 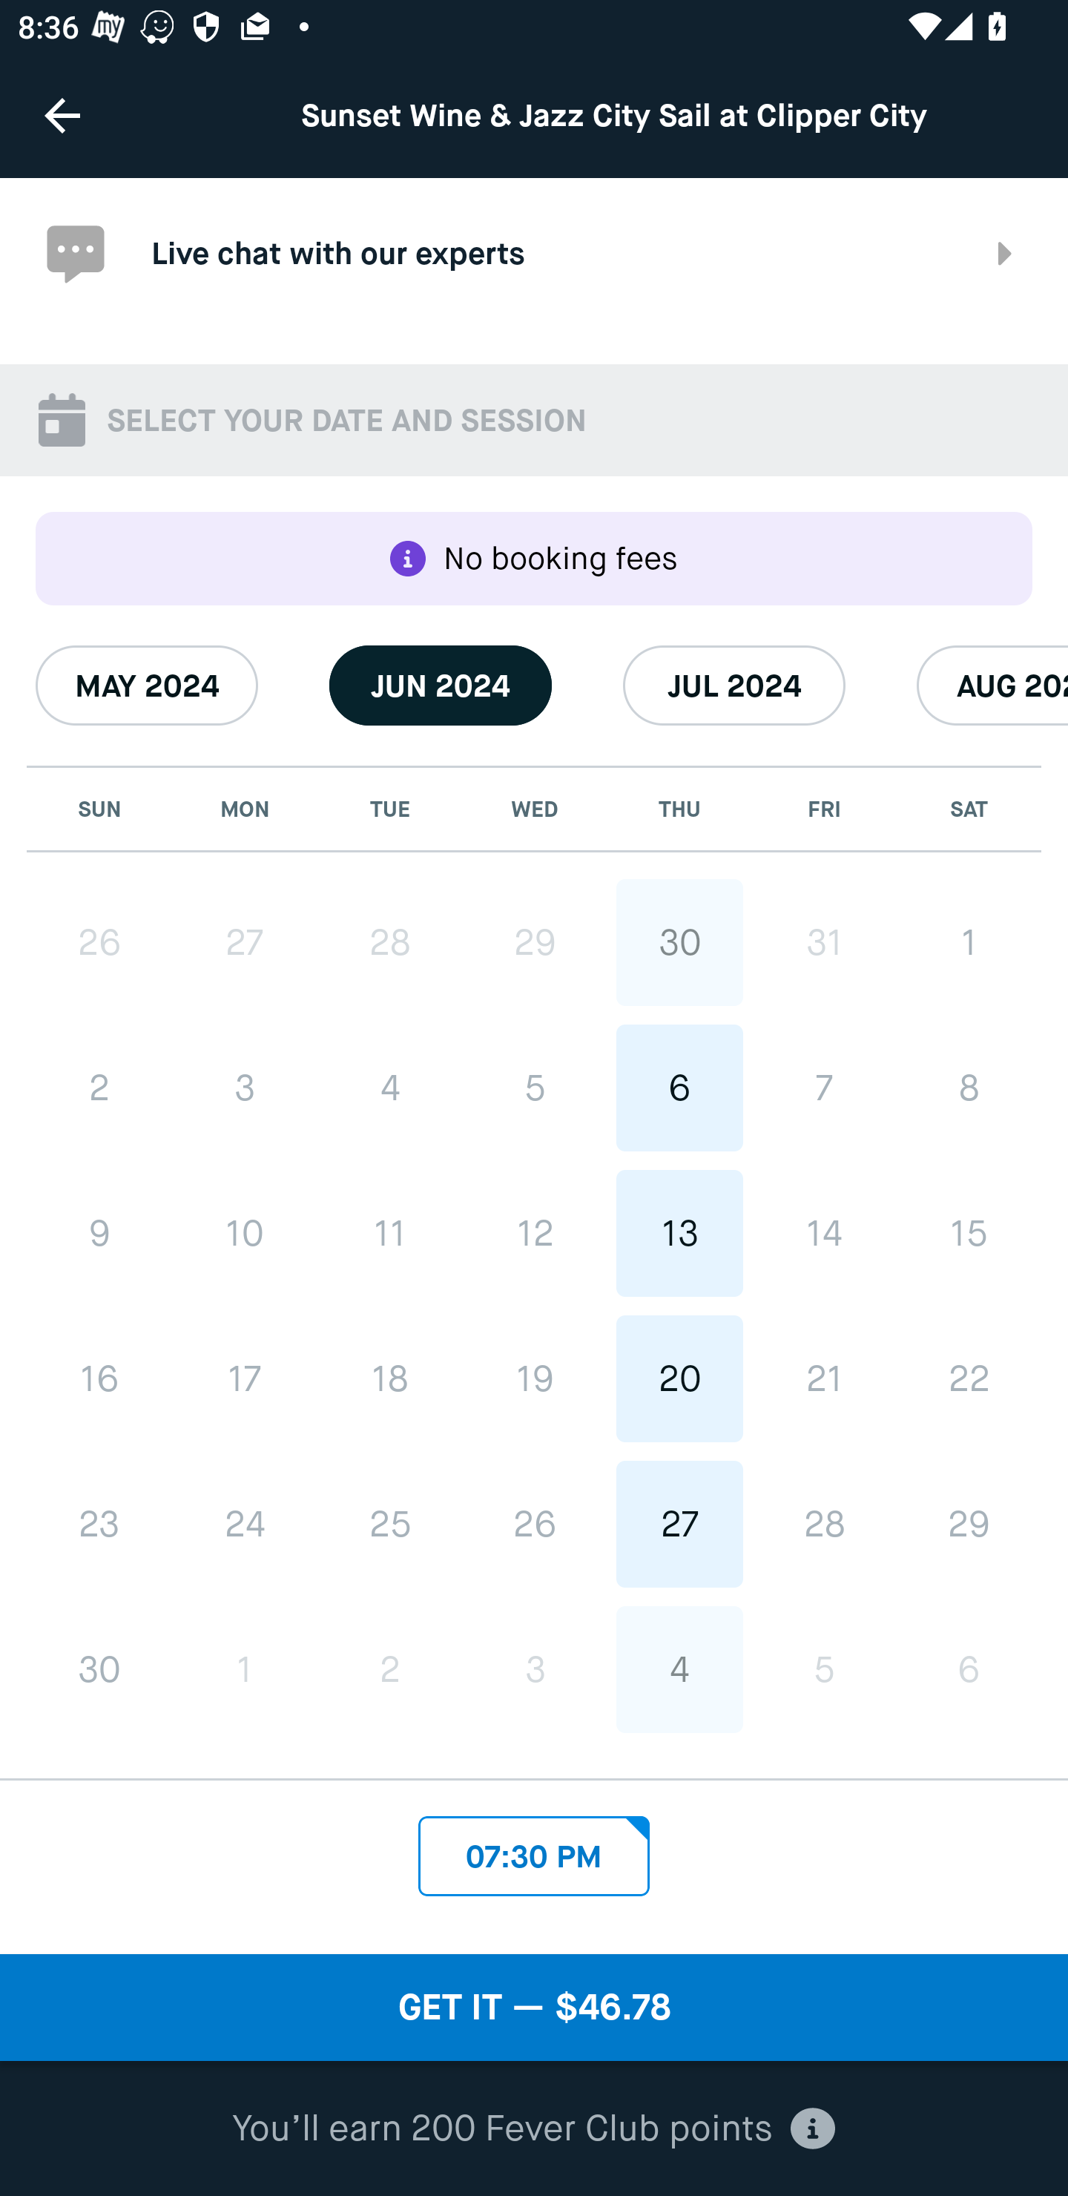 What do you see at coordinates (679, 1378) in the screenshot?
I see `20` at bounding box center [679, 1378].